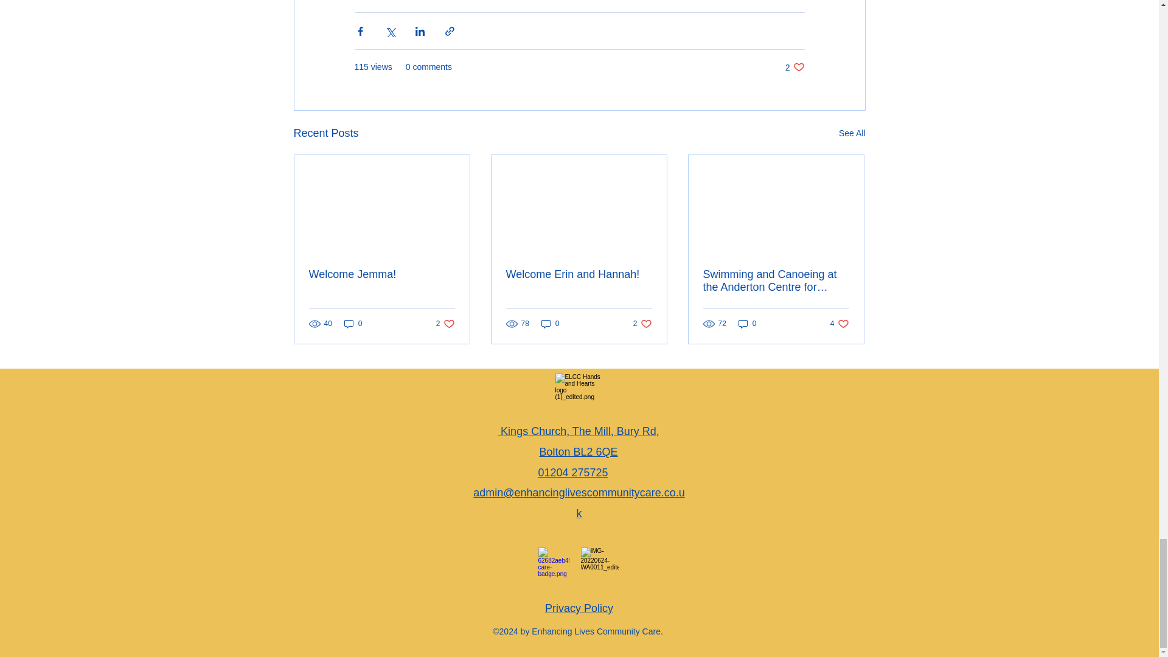 The width and height of the screenshot is (1168, 657). I want to click on Welcome Jemma!, so click(382, 274).